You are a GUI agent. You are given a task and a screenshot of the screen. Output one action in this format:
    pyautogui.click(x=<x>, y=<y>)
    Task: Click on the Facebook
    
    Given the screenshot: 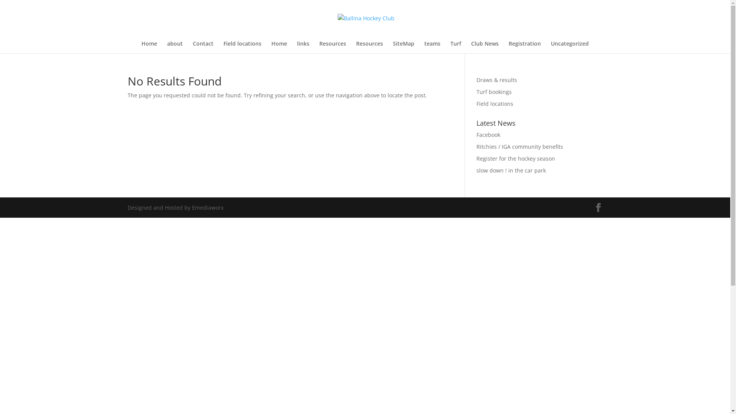 What is the action you would take?
    pyautogui.click(x=488, y=135)
    